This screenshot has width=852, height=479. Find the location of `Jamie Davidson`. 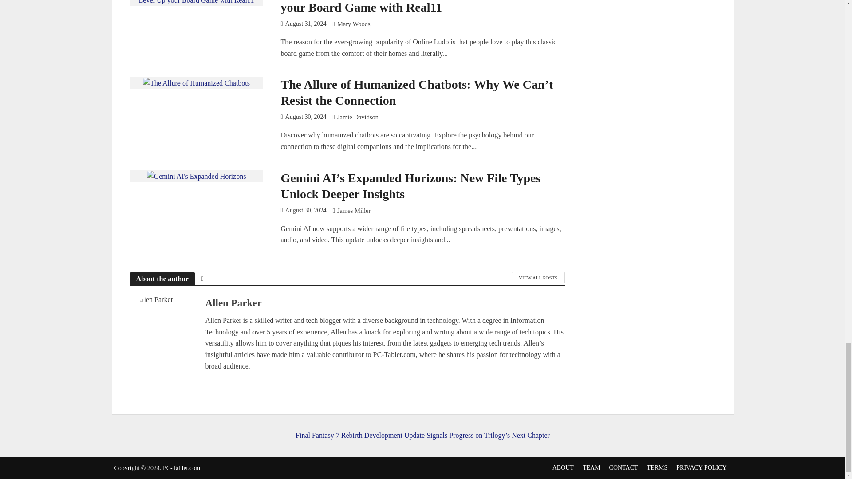

Jamie Davidson is located at coordinates (358, 118).